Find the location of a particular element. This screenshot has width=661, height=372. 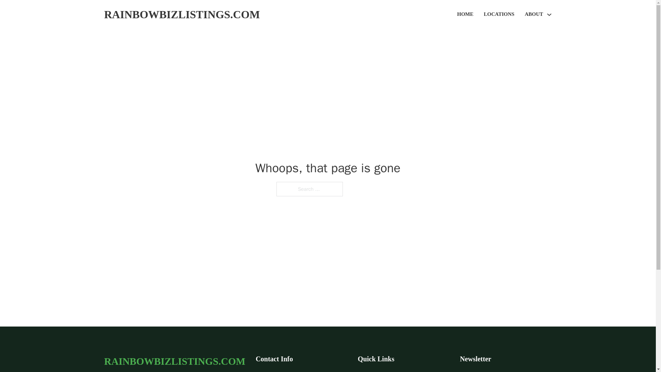

HOME is located at coordinates (465, 14).